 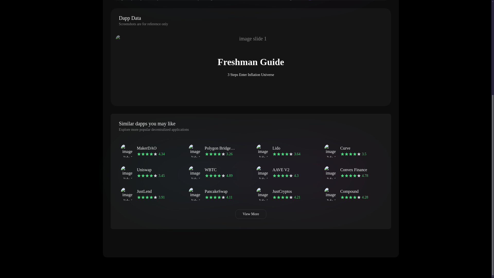 What do you see at coordinates (352, 151) in the screenshot?
I see `View More` at bounding box center [352, 151].